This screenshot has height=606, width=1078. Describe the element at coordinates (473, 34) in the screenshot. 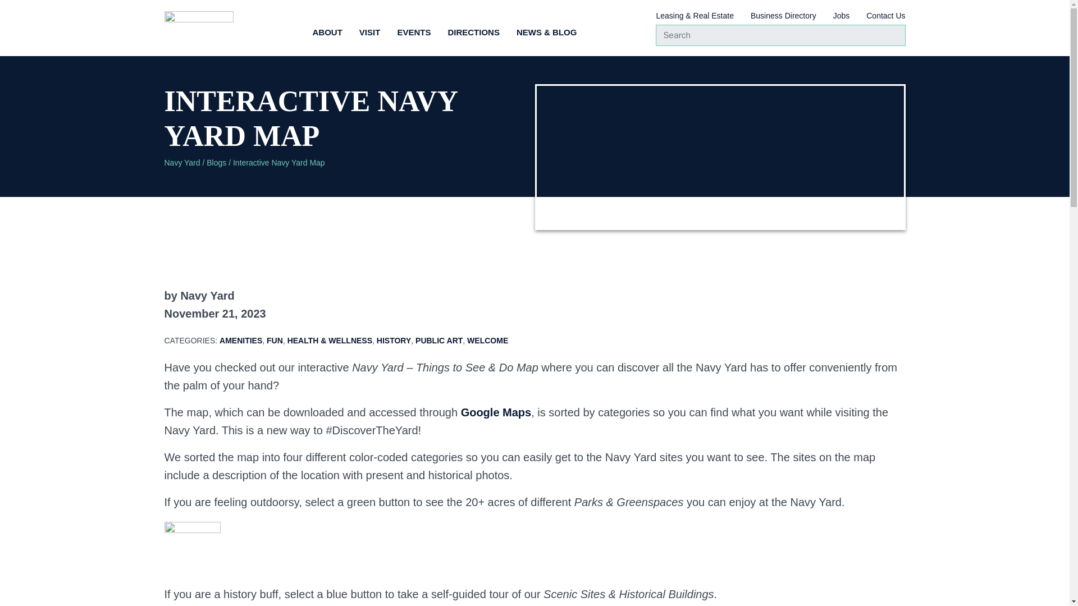

I see `DIRECTIONS` at that location.